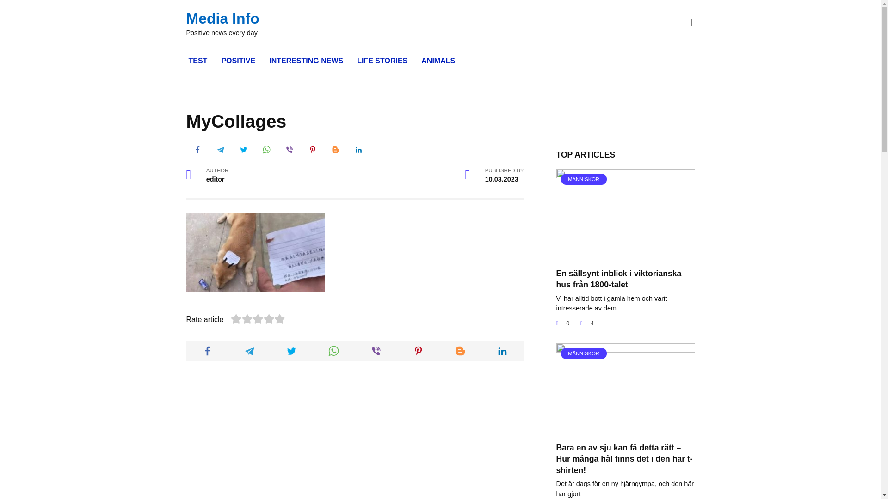 The width and height of the screenshot is (888, 499). What do you see at coordinates (306, 61) in the screenshot?
I see `INTERESTING NEWS` at bounding box center [306, 61].